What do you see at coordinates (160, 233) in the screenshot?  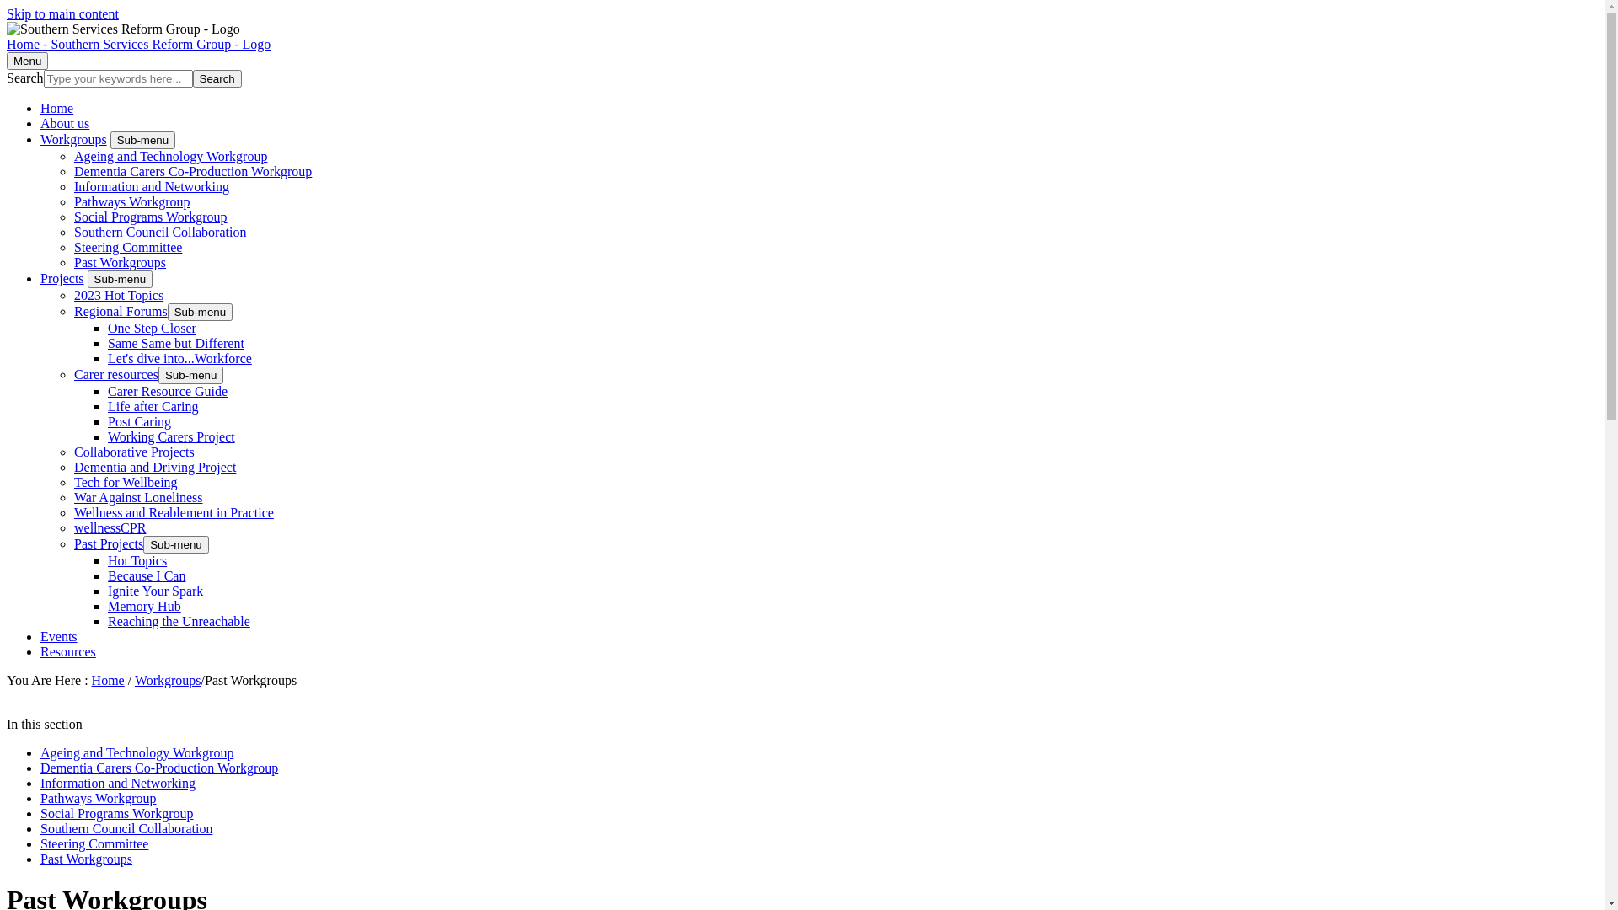 I see `Southern Council Collaboration` at bounding box center [160, 233].